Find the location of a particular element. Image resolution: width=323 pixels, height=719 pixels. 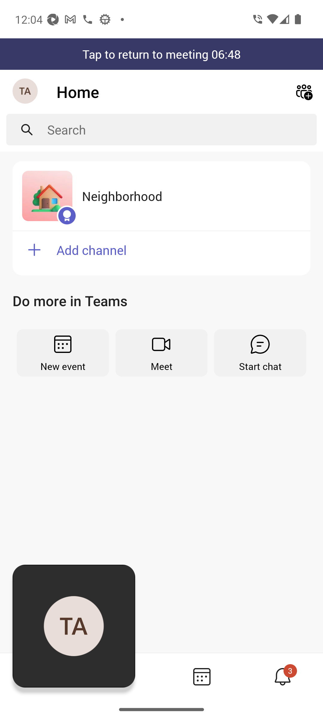

Meet is located at coordinates (161, 353).